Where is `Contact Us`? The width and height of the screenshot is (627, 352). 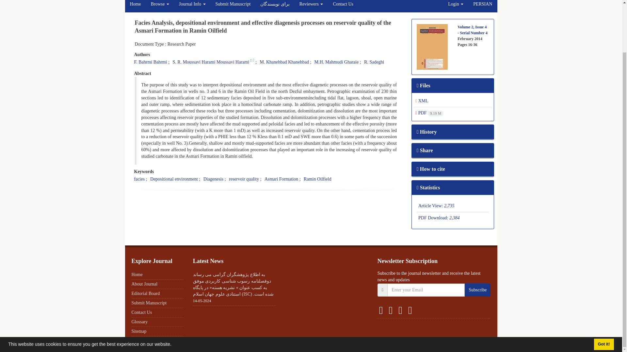
Contact Us is located at coordinates (343, 6).